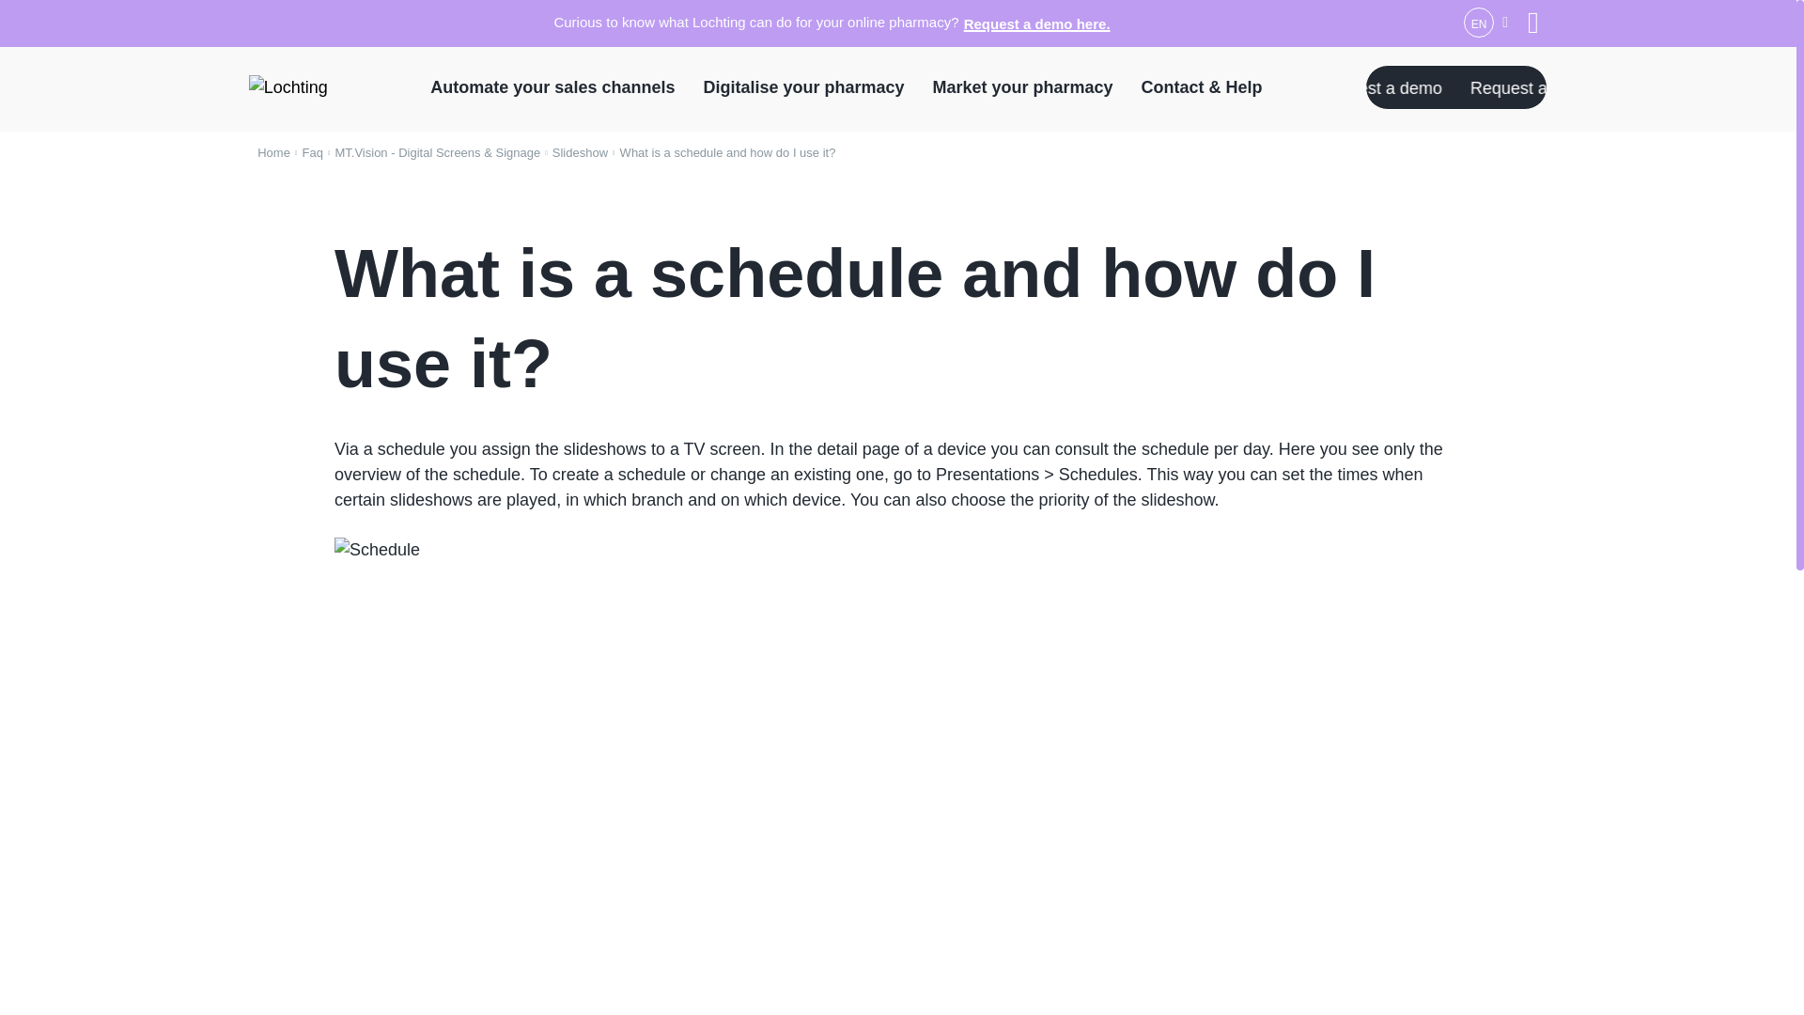 The width and height of the screenshot is (1804, 1015). Describe the element at coordinates (308, 152) in the screenshot. I see `Automate your sales channels` at that location.